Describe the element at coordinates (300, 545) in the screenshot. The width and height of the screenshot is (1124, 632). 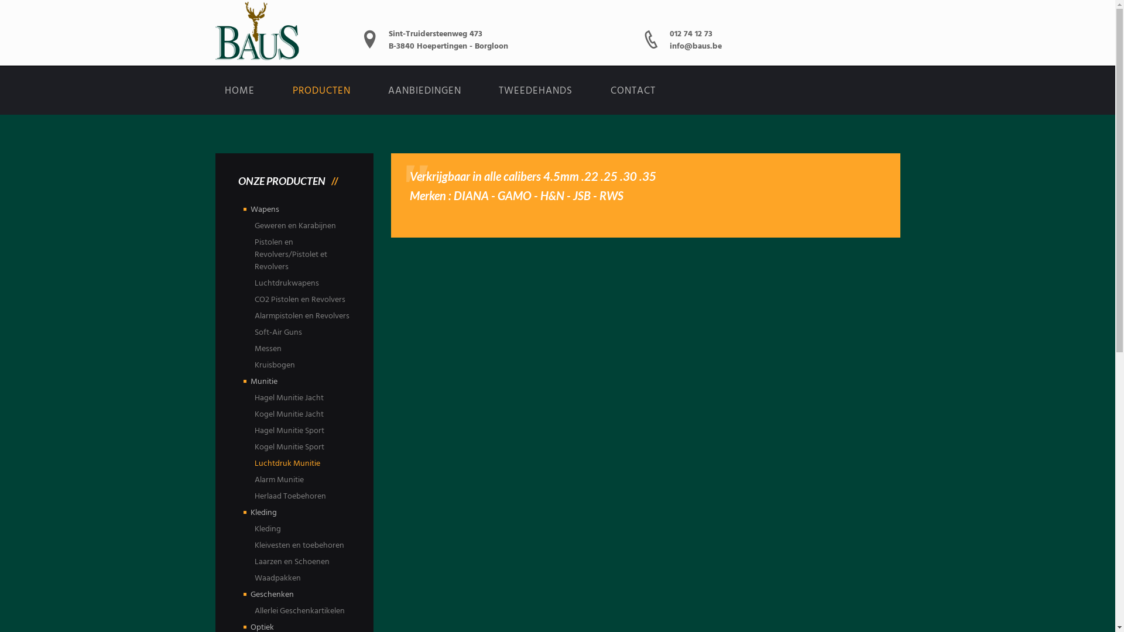
I see `Kleivesten en toebehoren` at that location.